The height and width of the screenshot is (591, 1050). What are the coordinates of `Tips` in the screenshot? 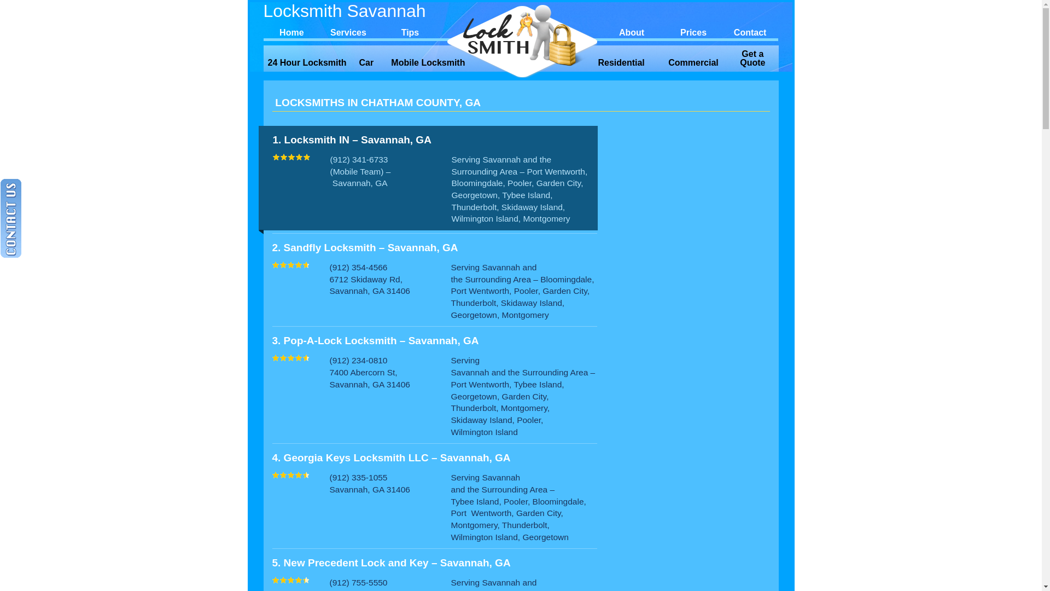 It's located at (410, 31).